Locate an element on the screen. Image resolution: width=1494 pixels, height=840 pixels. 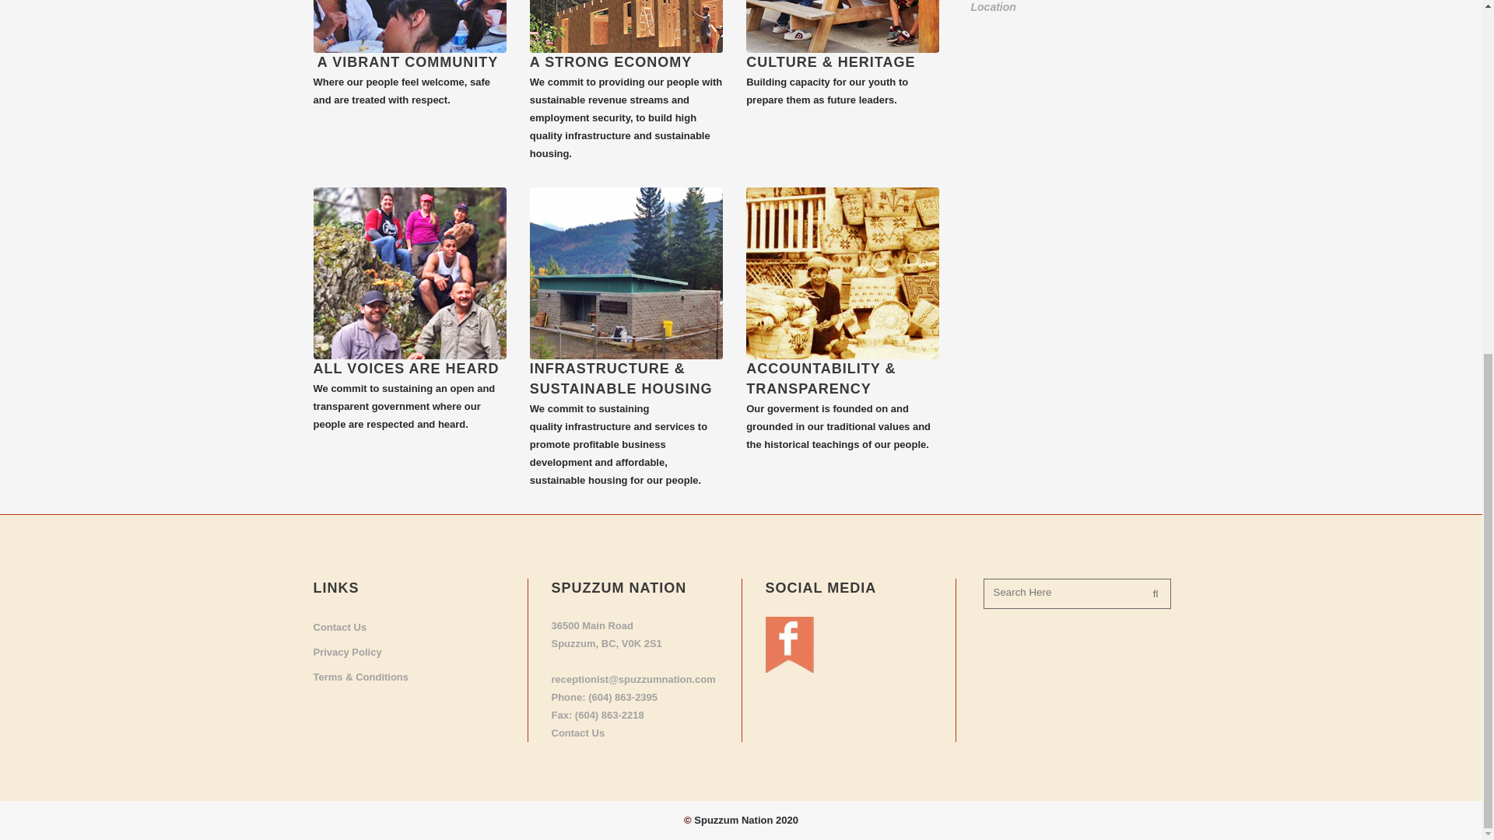
Privacy Policy is located at coordinates (408, 652).